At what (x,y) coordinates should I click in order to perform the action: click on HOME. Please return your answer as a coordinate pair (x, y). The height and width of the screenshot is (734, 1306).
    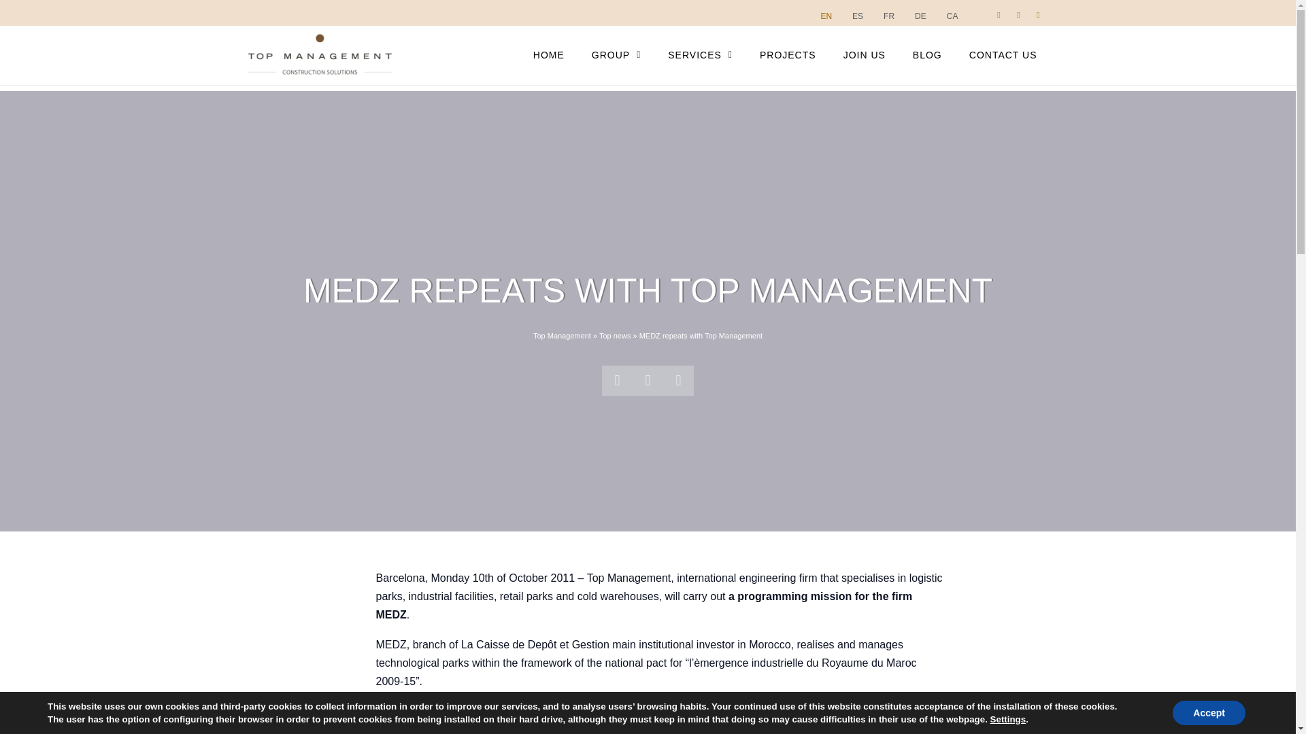
    Looking at the image, I should click on (549, 54).